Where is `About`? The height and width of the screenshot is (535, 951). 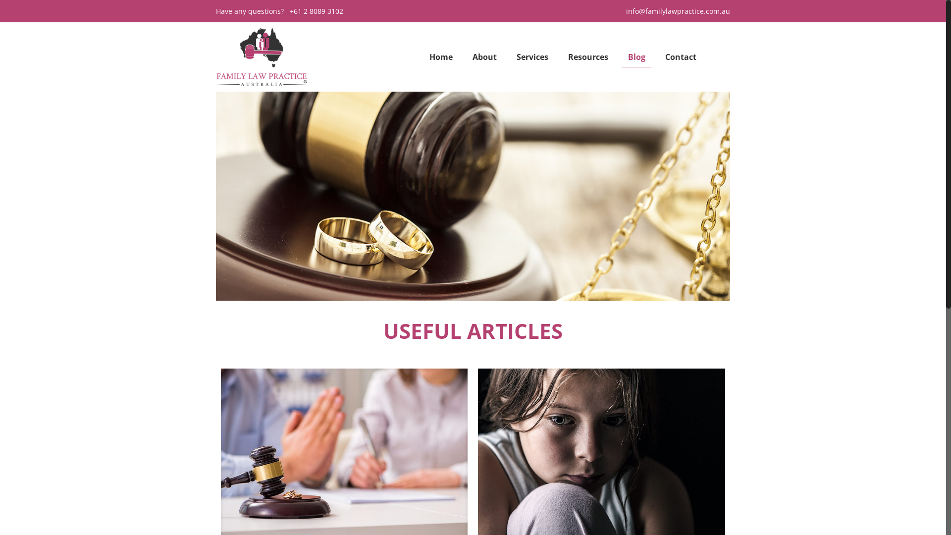 About is located at coordinates (484, 57).